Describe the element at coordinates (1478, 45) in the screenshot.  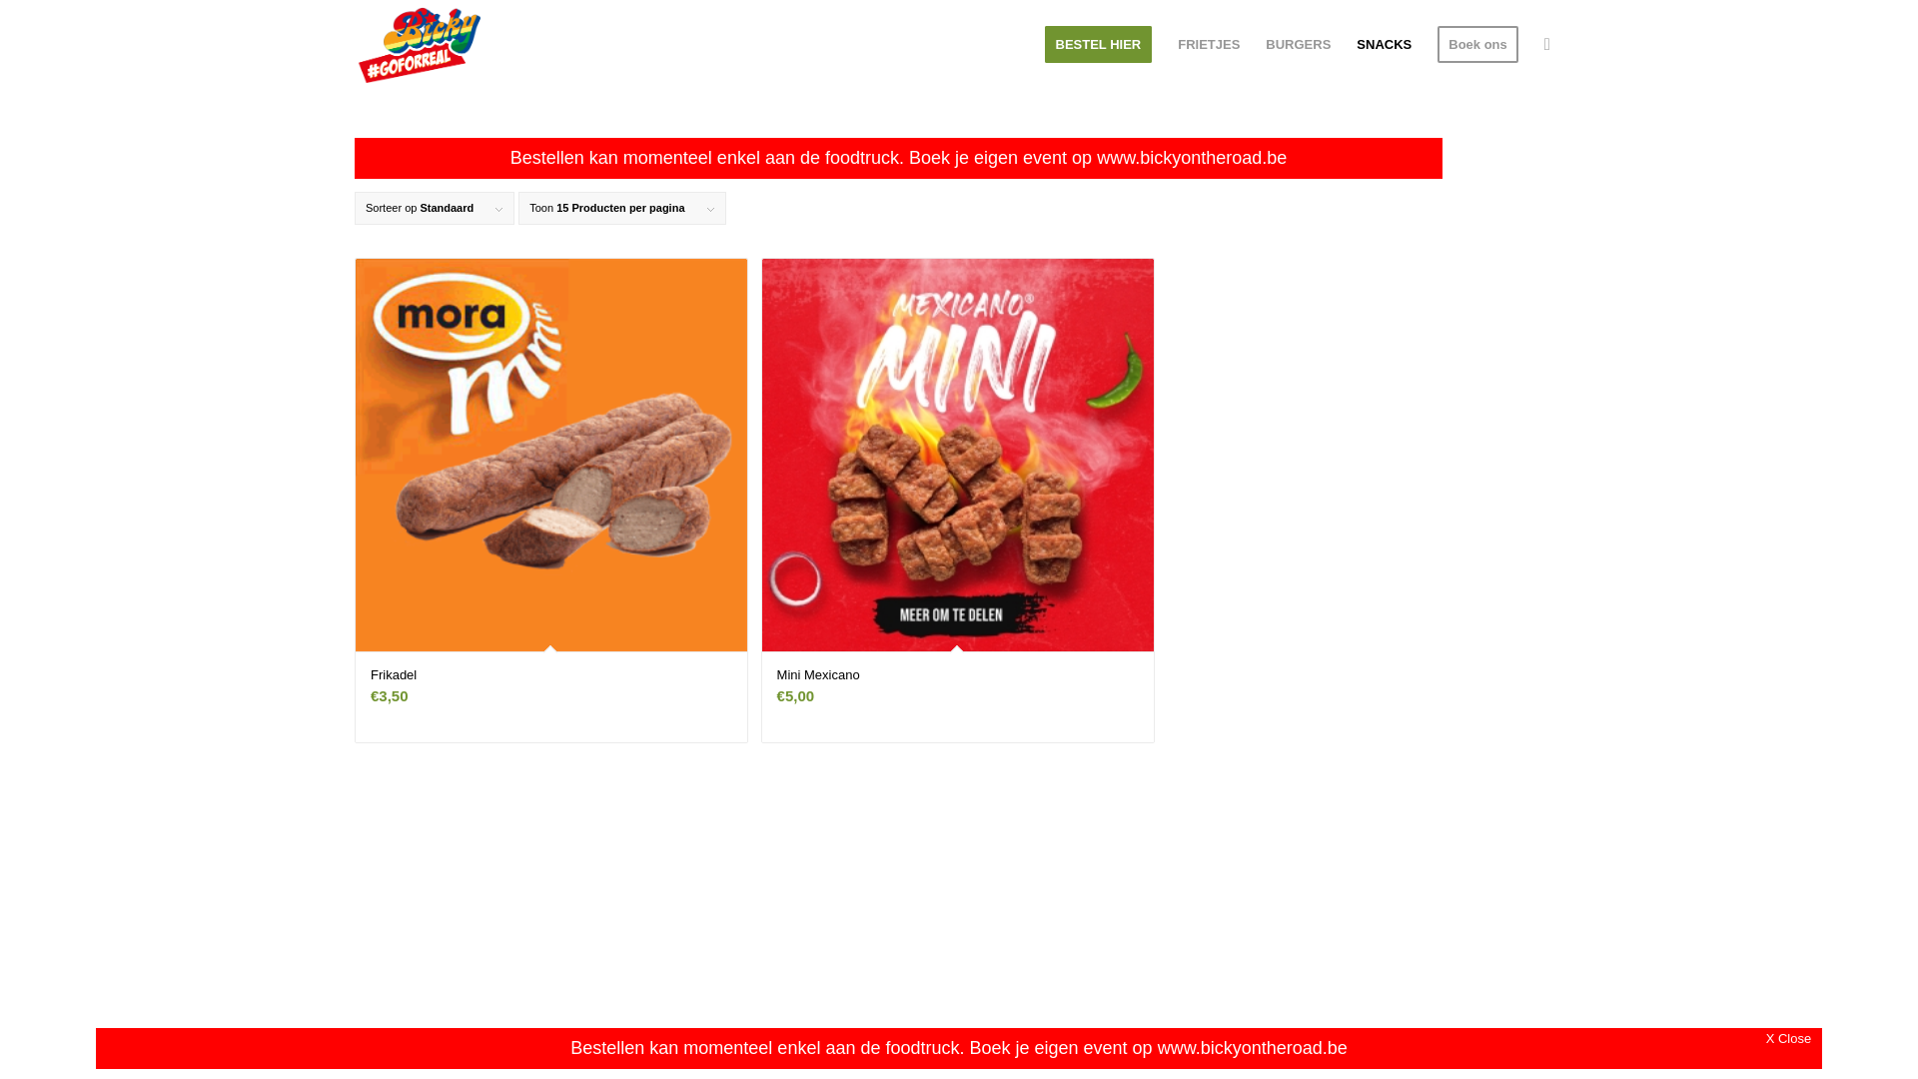
I see `Boek ons` at that location.